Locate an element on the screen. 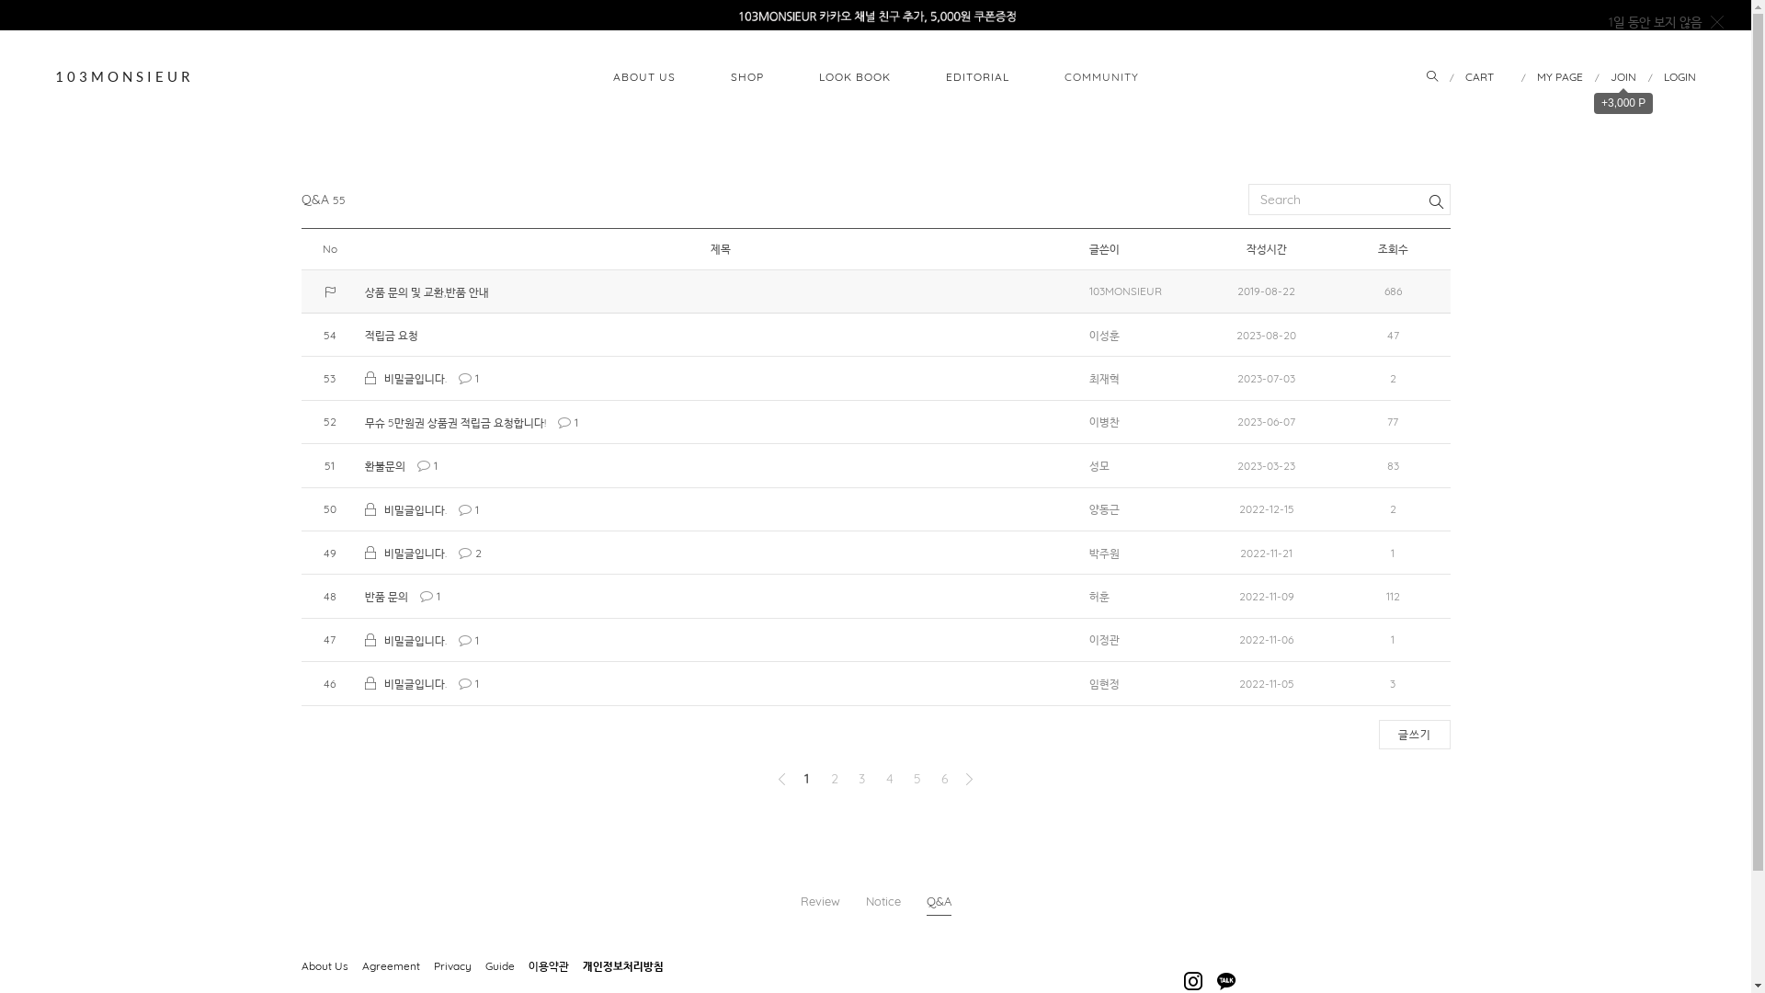 The width and height of the screenshot is (1765, 993). ABOUT US is located at coordinates (643, 76).